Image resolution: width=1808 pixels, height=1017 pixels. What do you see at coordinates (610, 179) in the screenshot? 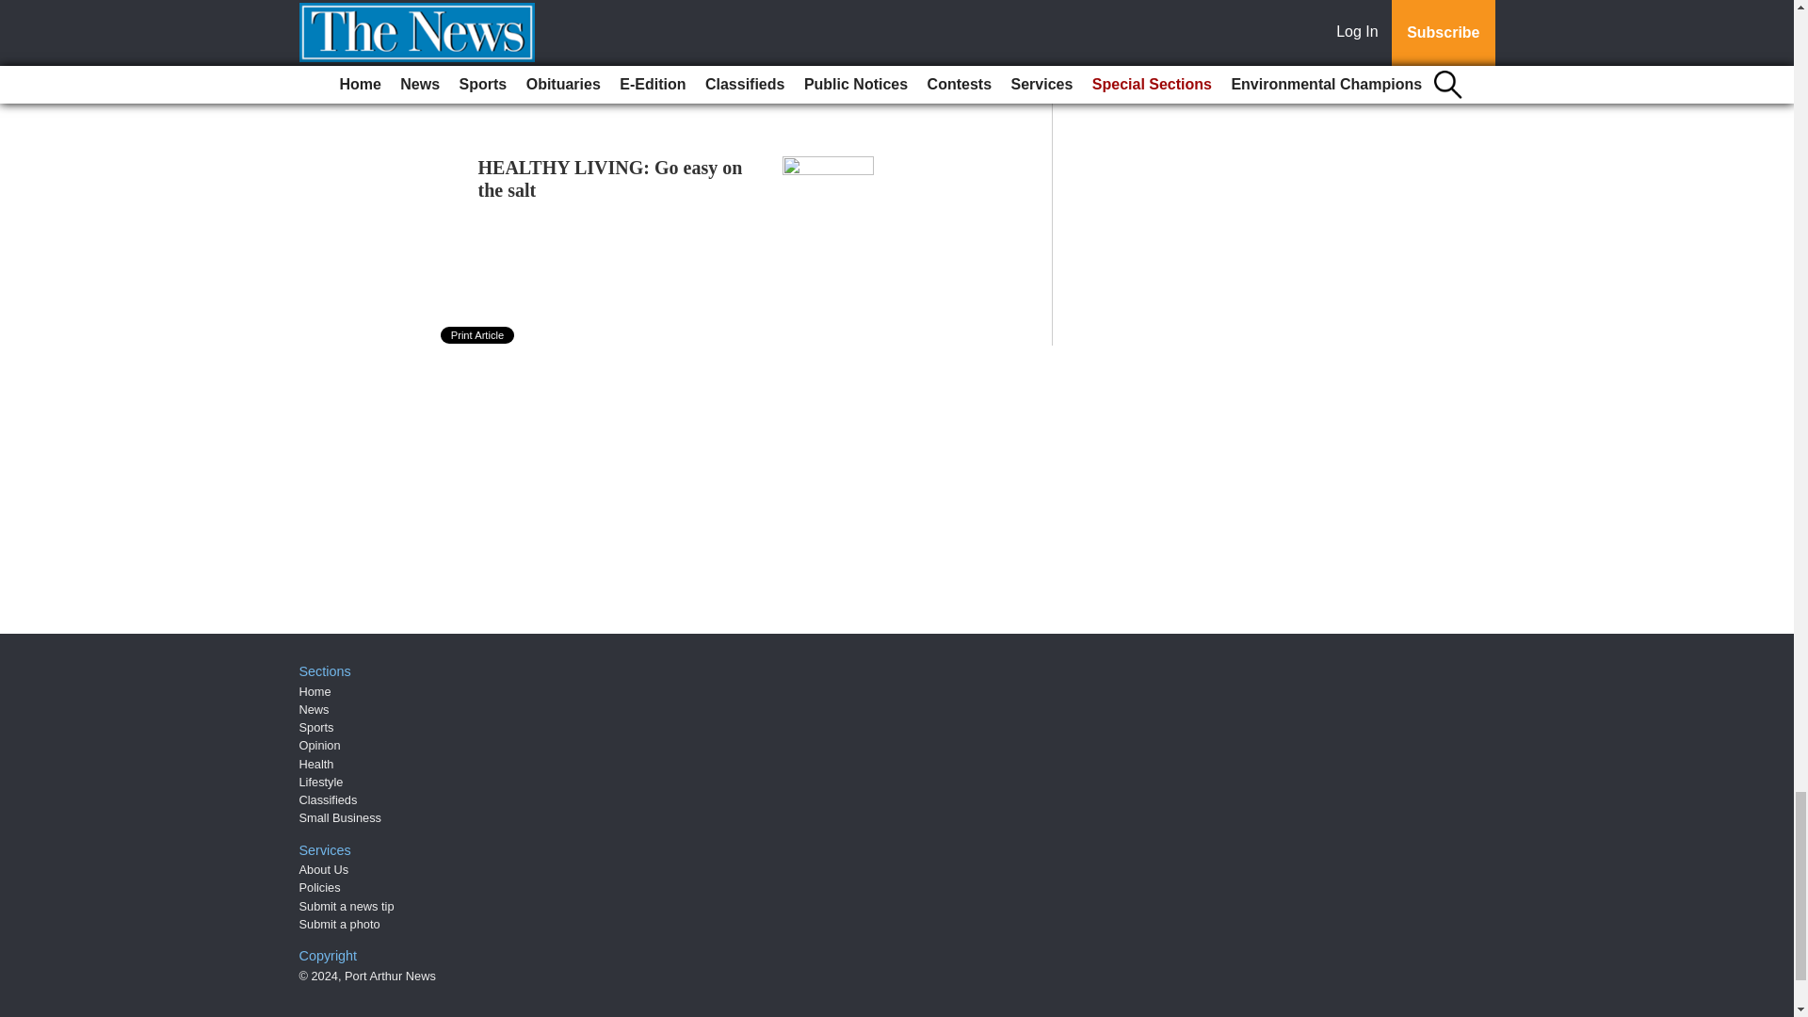
I see `HEALTHY LIVING: Go easy on the salt` at bounding box center [610, 179].